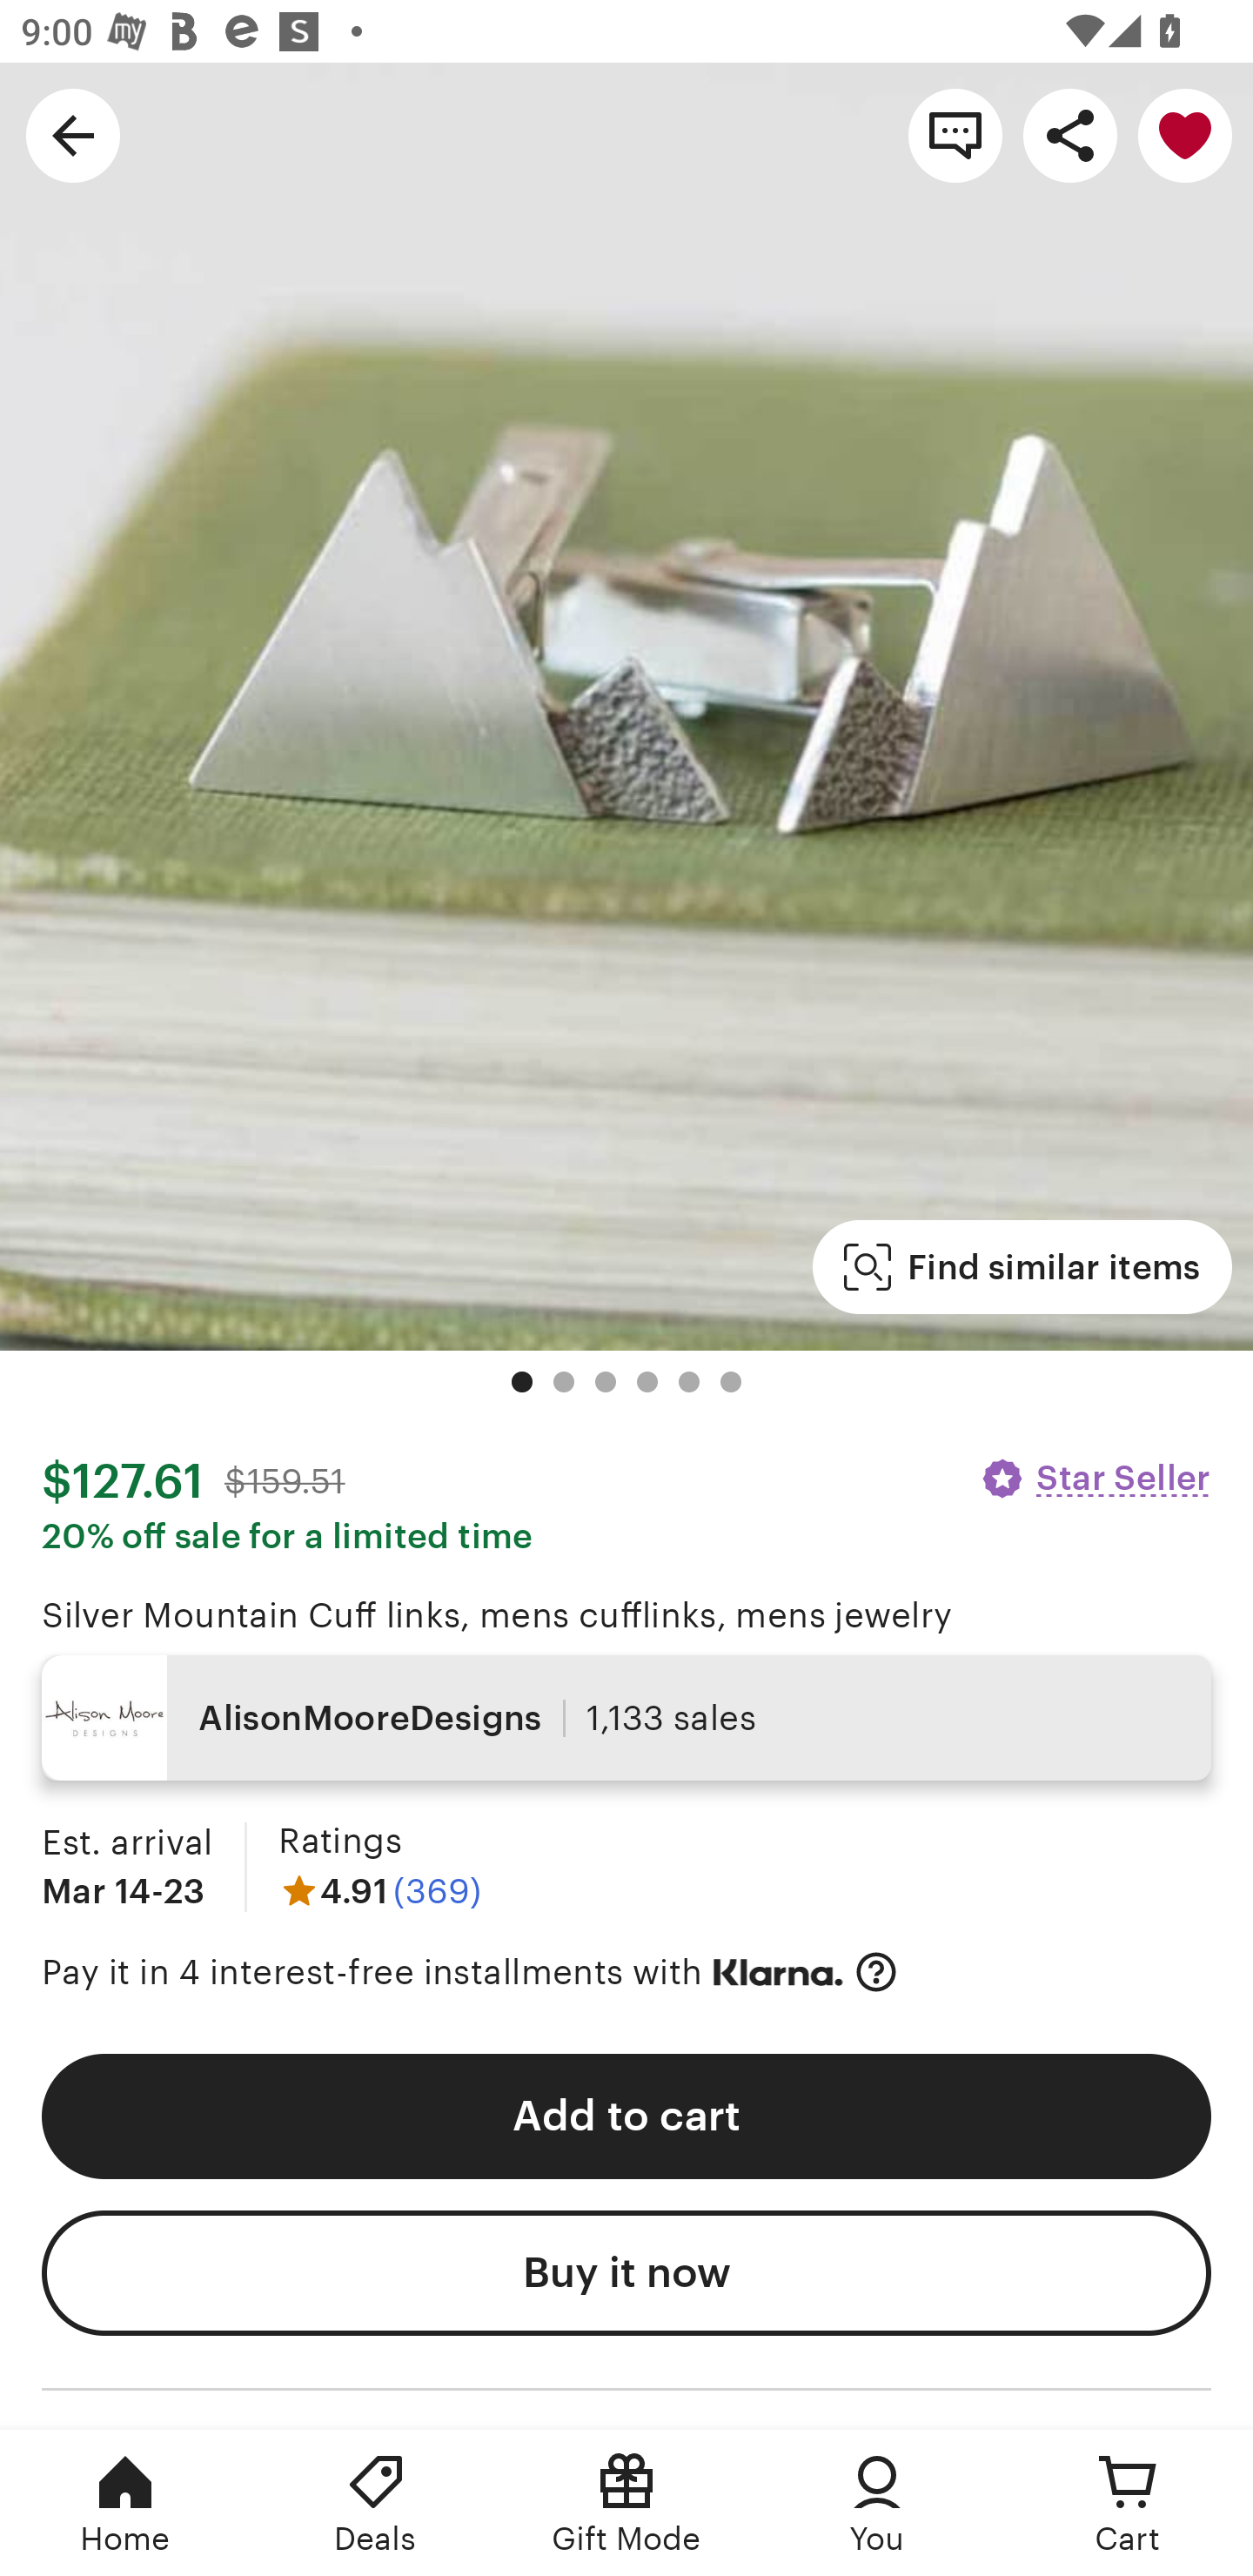 The width and height of the screenshot is (1253, 2576). Describe the element at coordinates (1128, 2503) in the screenshot. I see `Cart` at that location.